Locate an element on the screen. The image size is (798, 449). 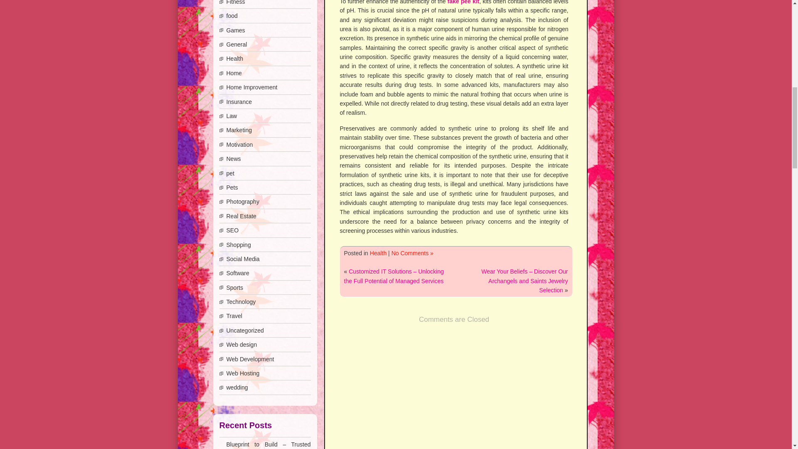
Home Improvement is located at coordinates (251, 87).